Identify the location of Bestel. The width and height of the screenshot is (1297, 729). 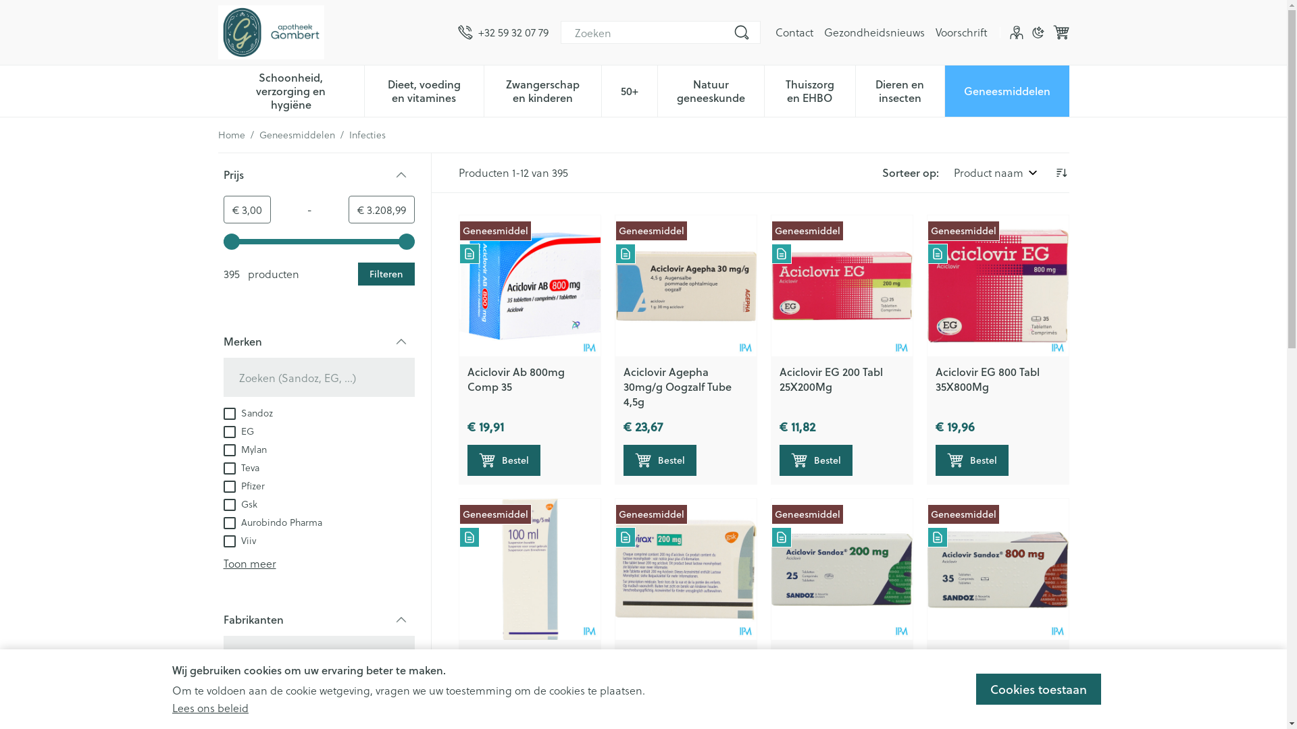
(659, 460).